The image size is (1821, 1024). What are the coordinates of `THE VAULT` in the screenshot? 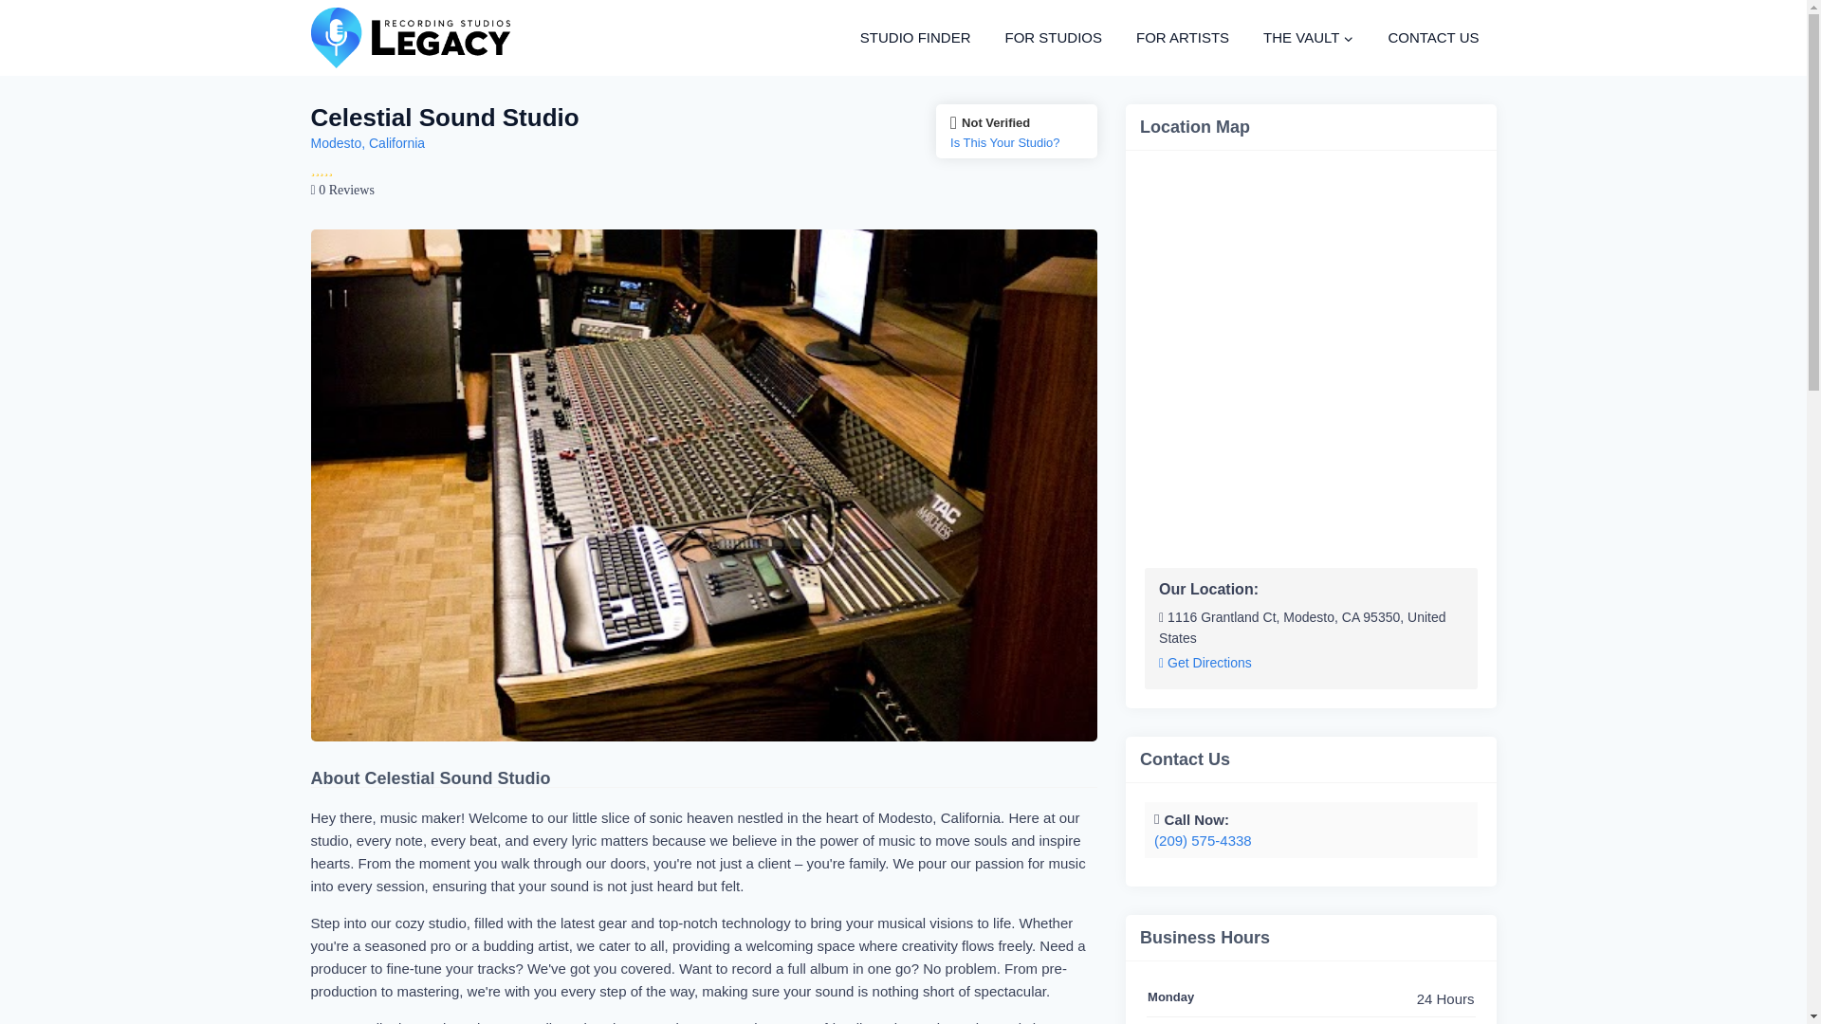 It's located at (1308, 38).